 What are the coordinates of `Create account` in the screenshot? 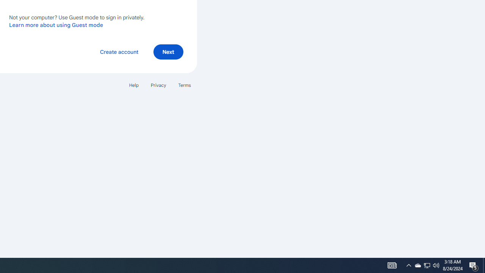 It's located at (119, 52).